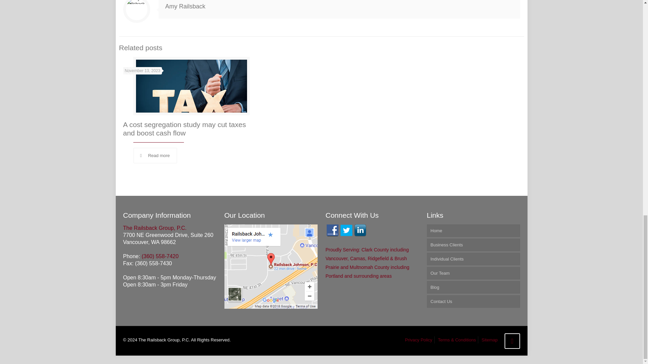  I want to click on CPA Firm Vancouver, WA 98662 by The Railsback Group, P.C., so click(155, 228).